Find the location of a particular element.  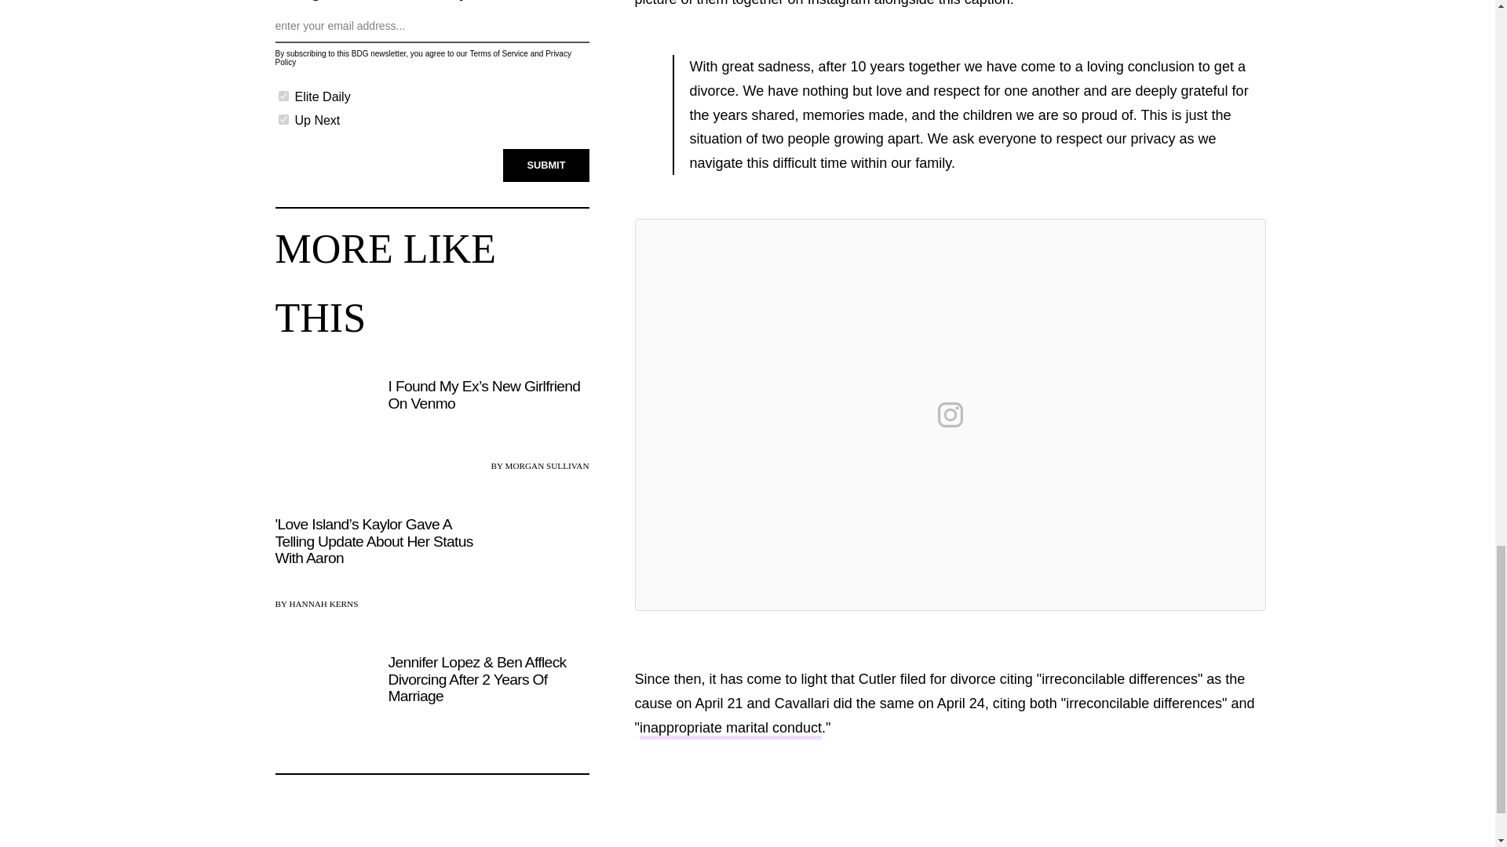

View on Instagram is located at coordinates (950, 414).